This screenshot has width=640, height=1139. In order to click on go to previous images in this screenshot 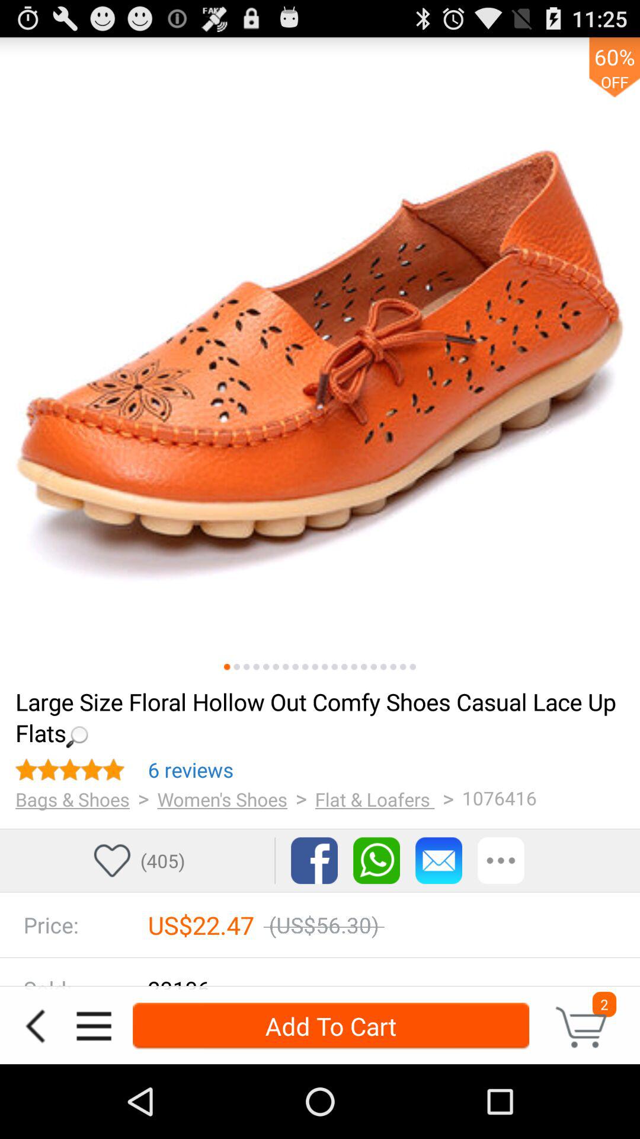, I will do `click(383, 667)`.